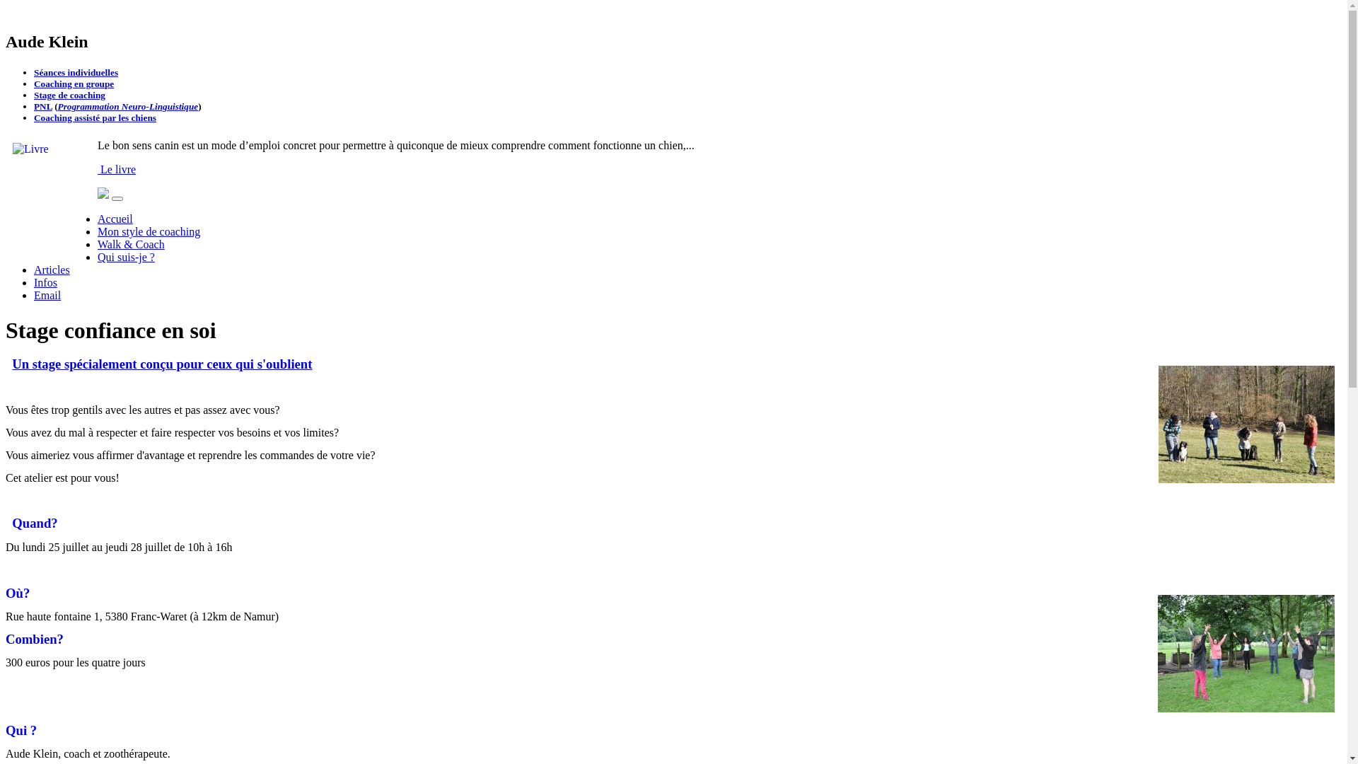 This screenshot has height=764, width=1358. What do you see at coordinates (52, 270) in the screenshot?
I see `Articles` at bounding box center [52, 270].